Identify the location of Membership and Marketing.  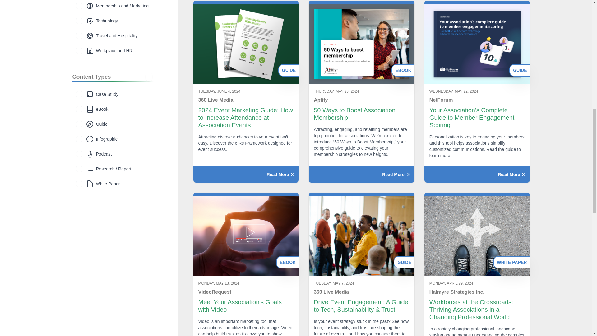
(79, 6).